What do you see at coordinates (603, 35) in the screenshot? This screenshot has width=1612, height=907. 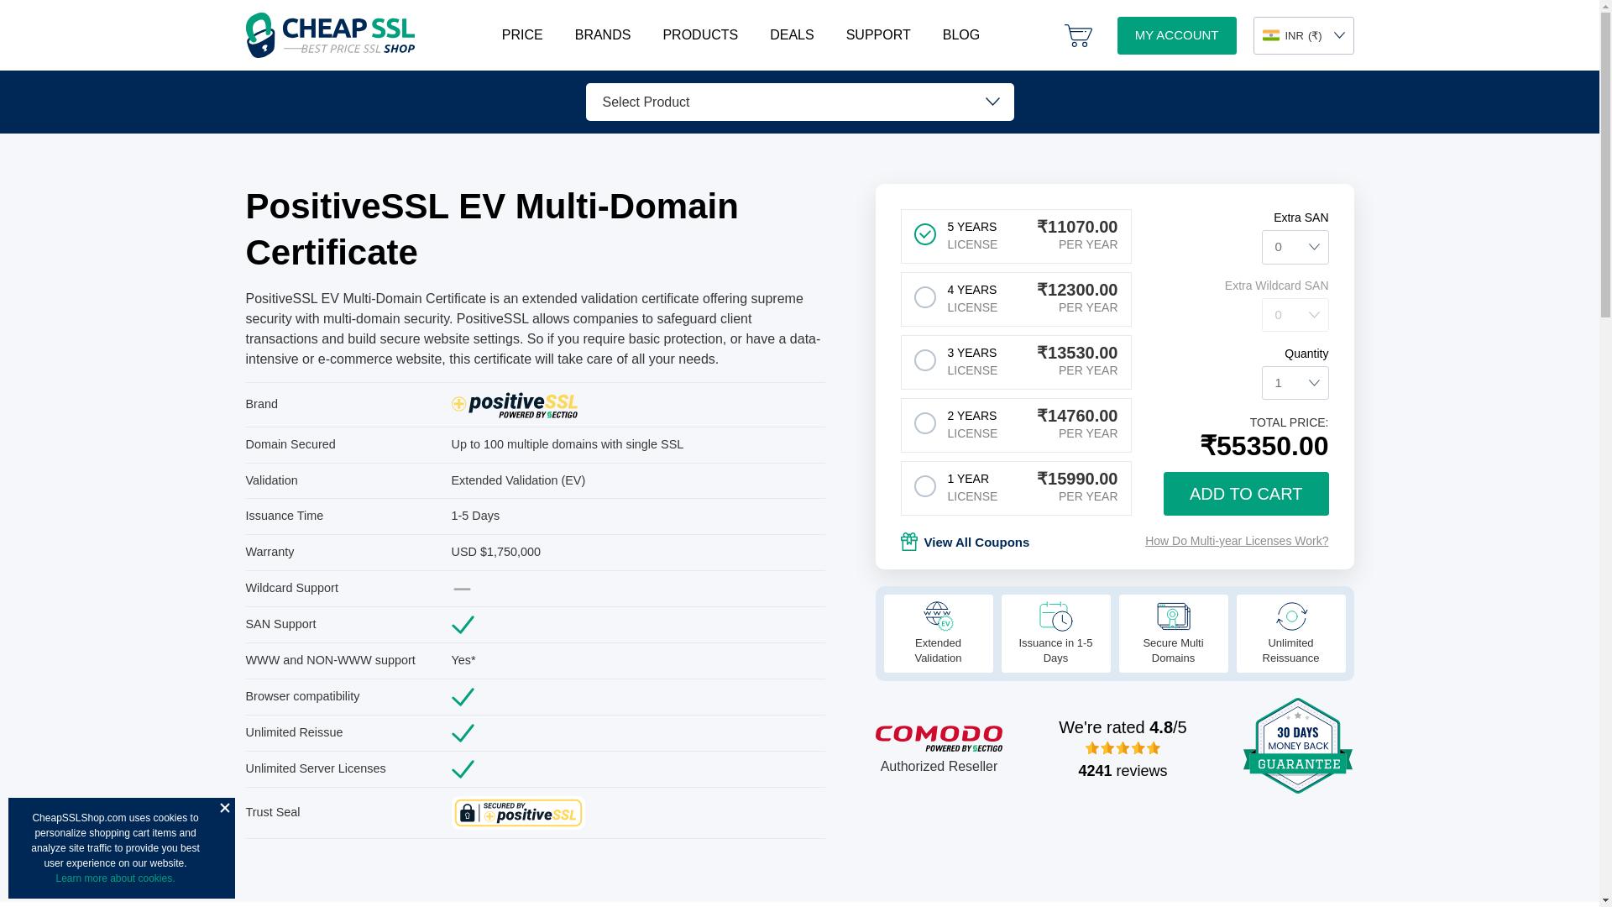 I see `BRANDS` at bounding box center [603, 35].